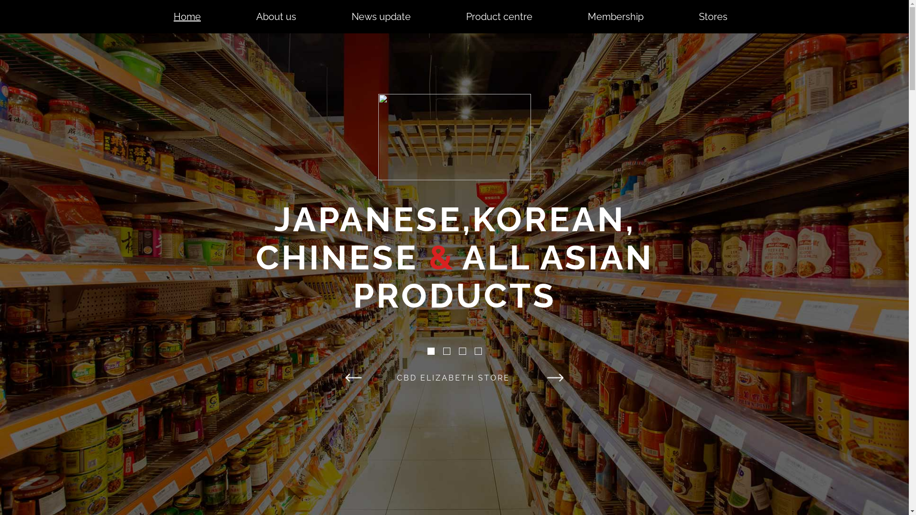 The width and height of the screenshot is (916, 515). I want to click on Stores, so click(713, 17).